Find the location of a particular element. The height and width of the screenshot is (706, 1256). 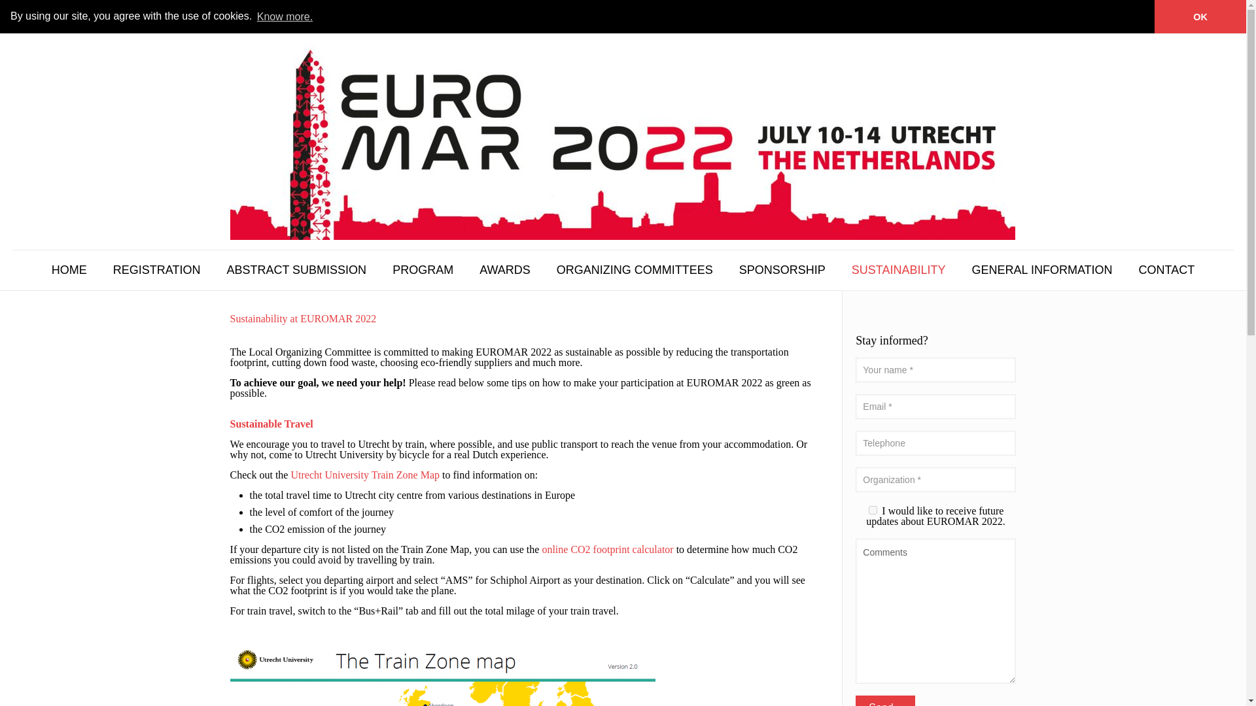

ORGANIZING COMMITTEES is located at coordinates (635, 269).